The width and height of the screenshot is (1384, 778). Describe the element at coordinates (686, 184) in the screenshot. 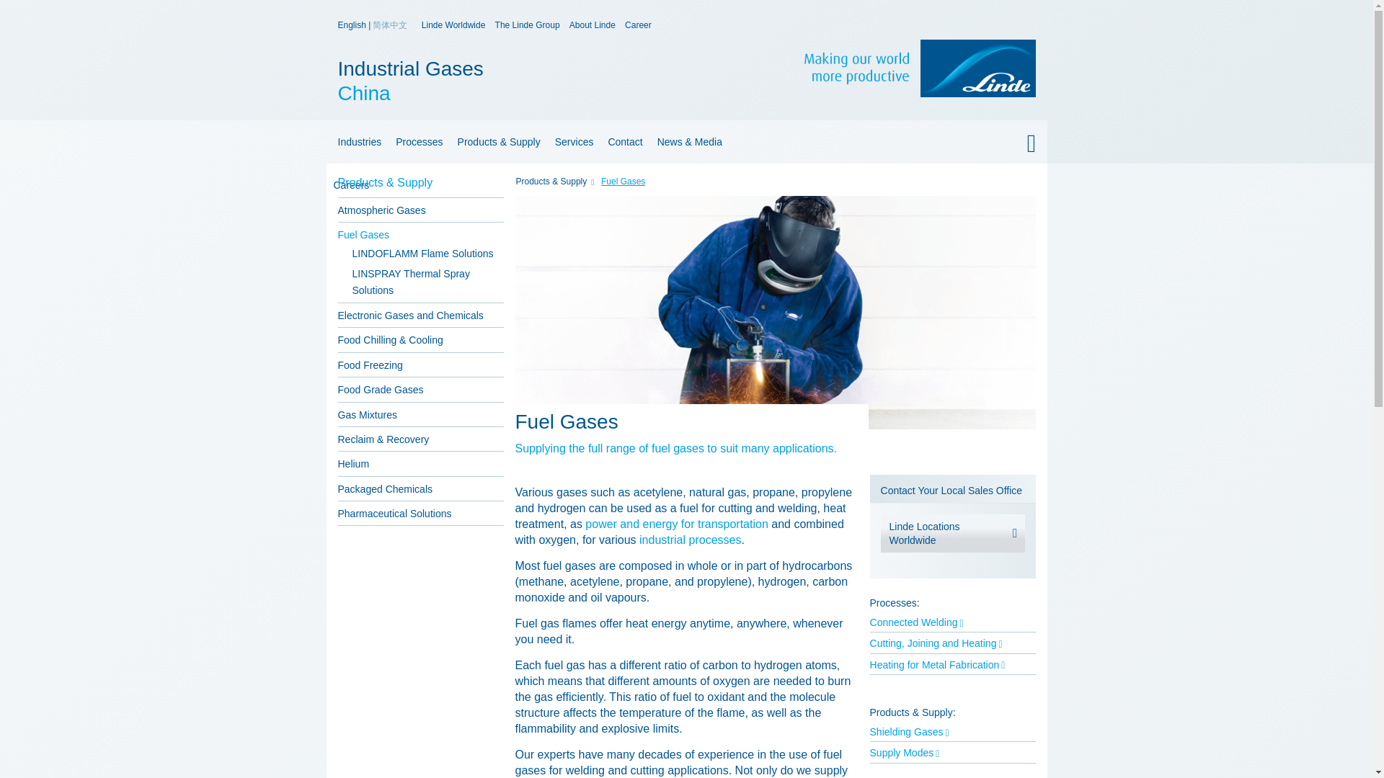

I see `Industries` at that location.